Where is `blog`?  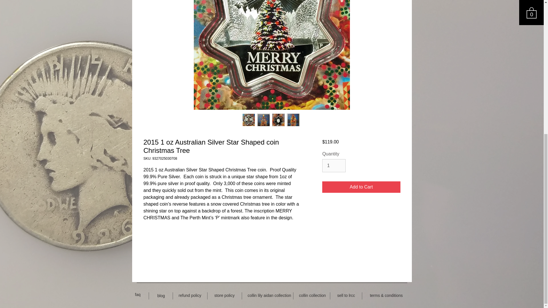
blog is located at coordinates (161, 296).